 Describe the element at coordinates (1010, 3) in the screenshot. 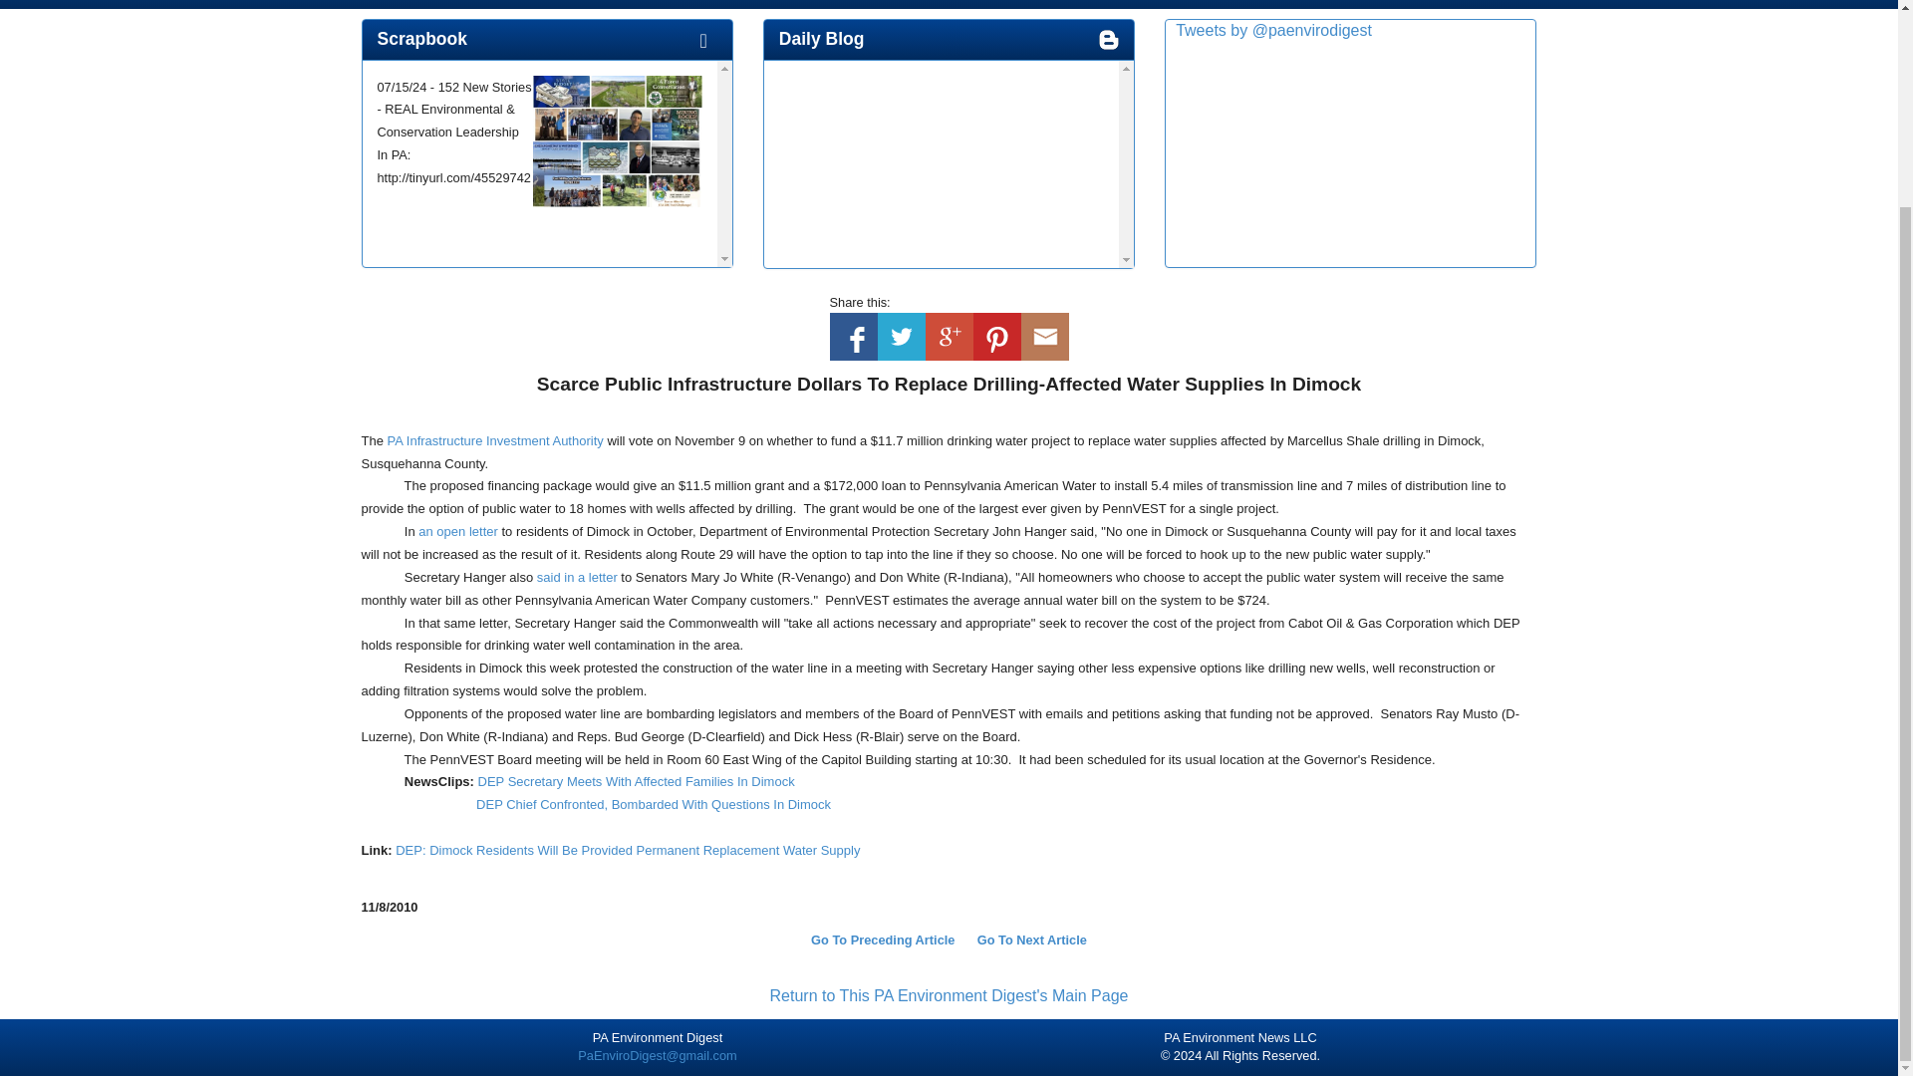

I see `Search` at that location.